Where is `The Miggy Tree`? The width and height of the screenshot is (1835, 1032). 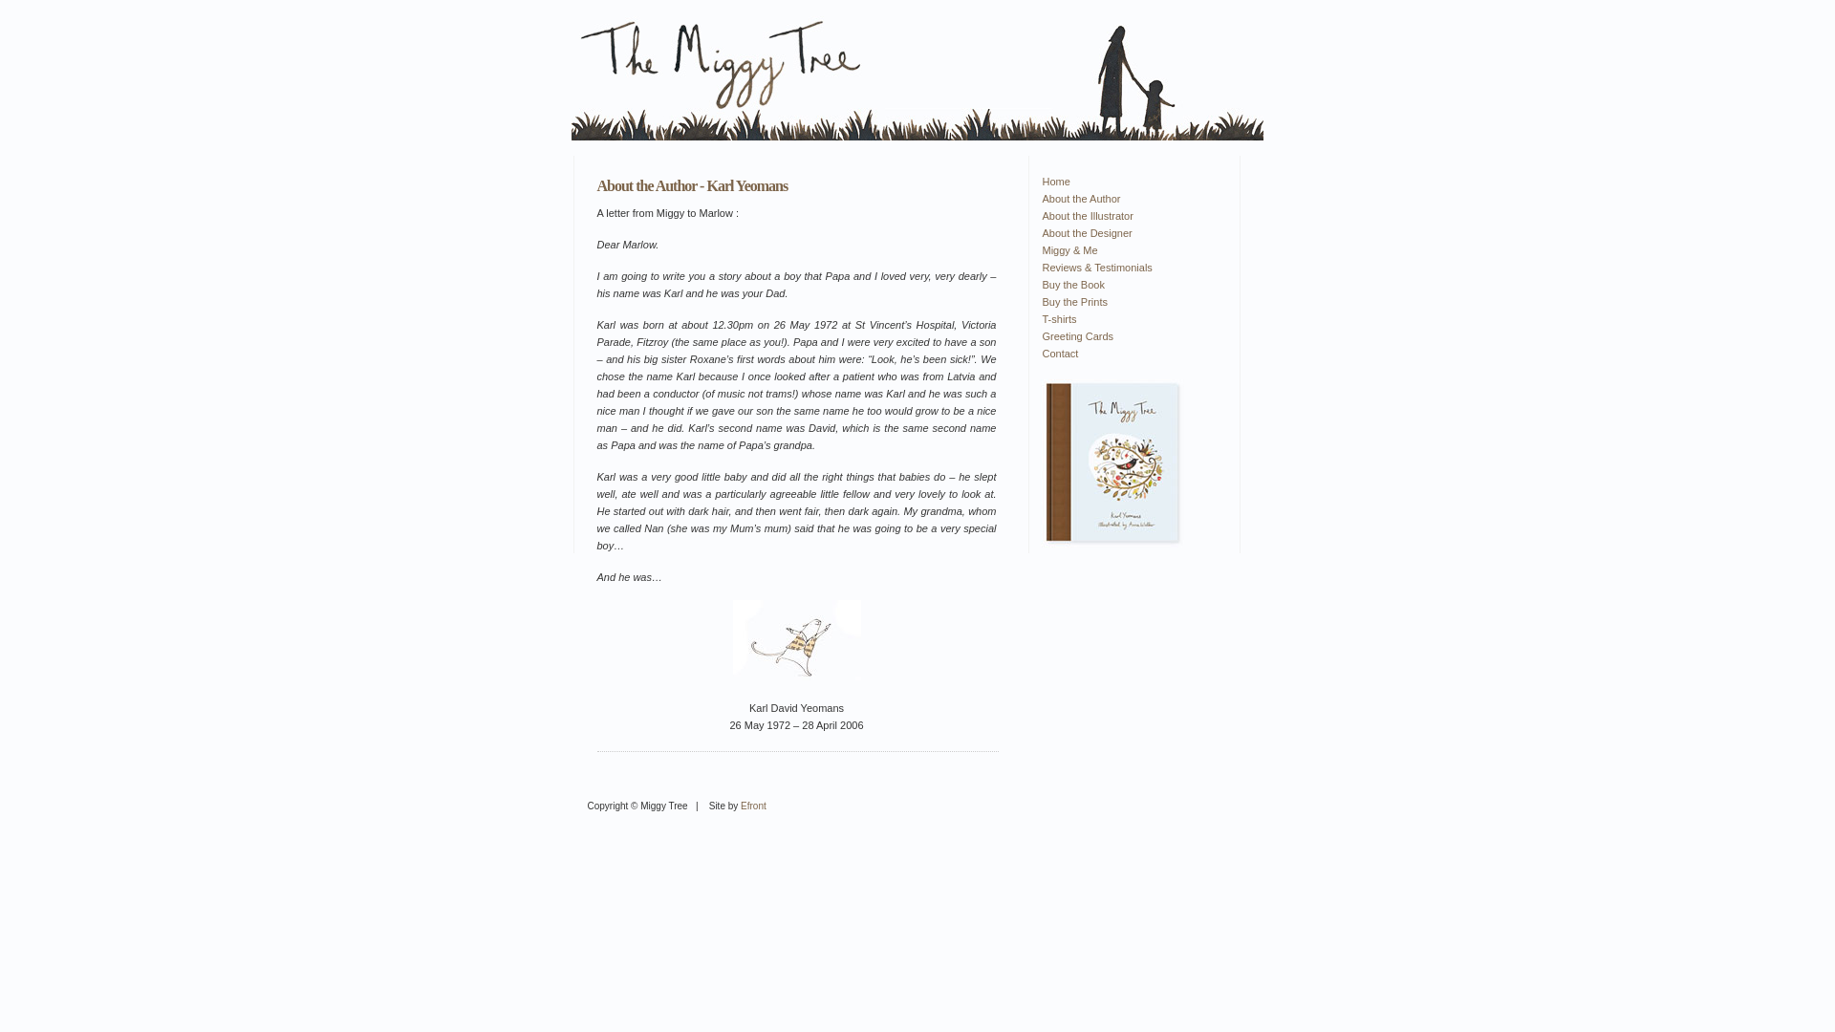
The Miggy Tree is located at coordinates (1112, 464).